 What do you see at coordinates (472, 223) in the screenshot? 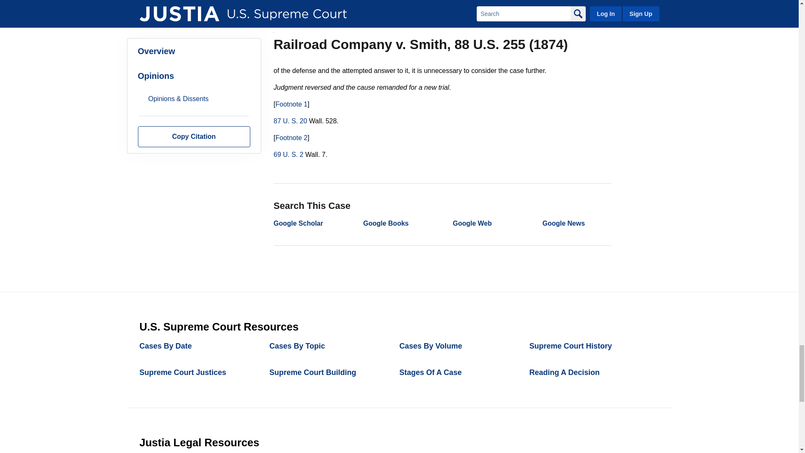
I see `Law - Google Web` at bounding box center [472, 223].